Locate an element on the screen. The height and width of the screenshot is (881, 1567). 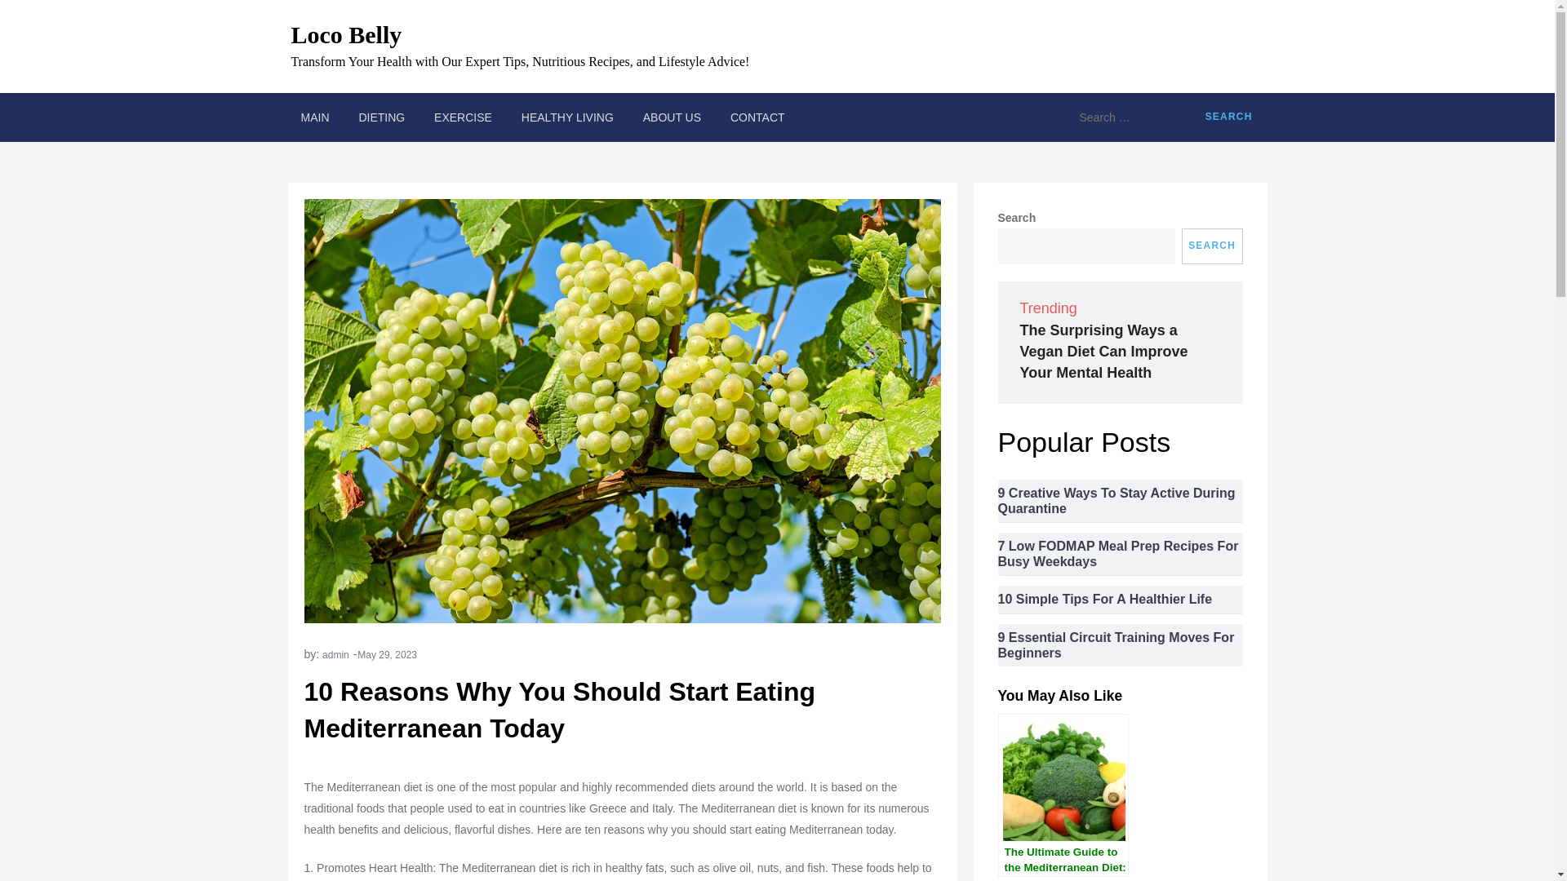
ABOUT US is located at coordinates (672, 117).